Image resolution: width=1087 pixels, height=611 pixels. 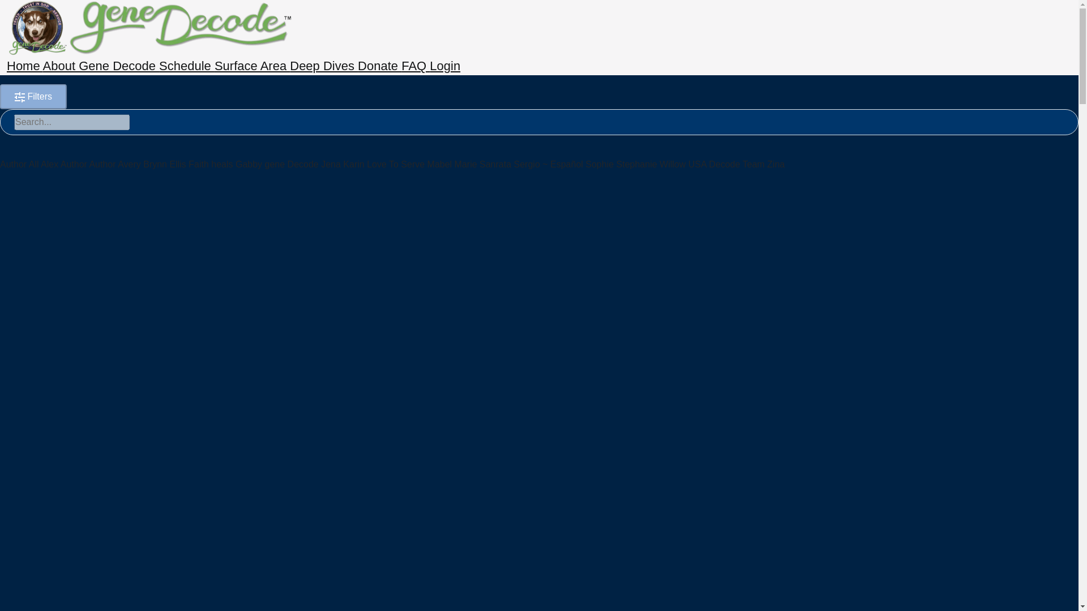 I want to click on Surface Area, so click(x=252, y=66).